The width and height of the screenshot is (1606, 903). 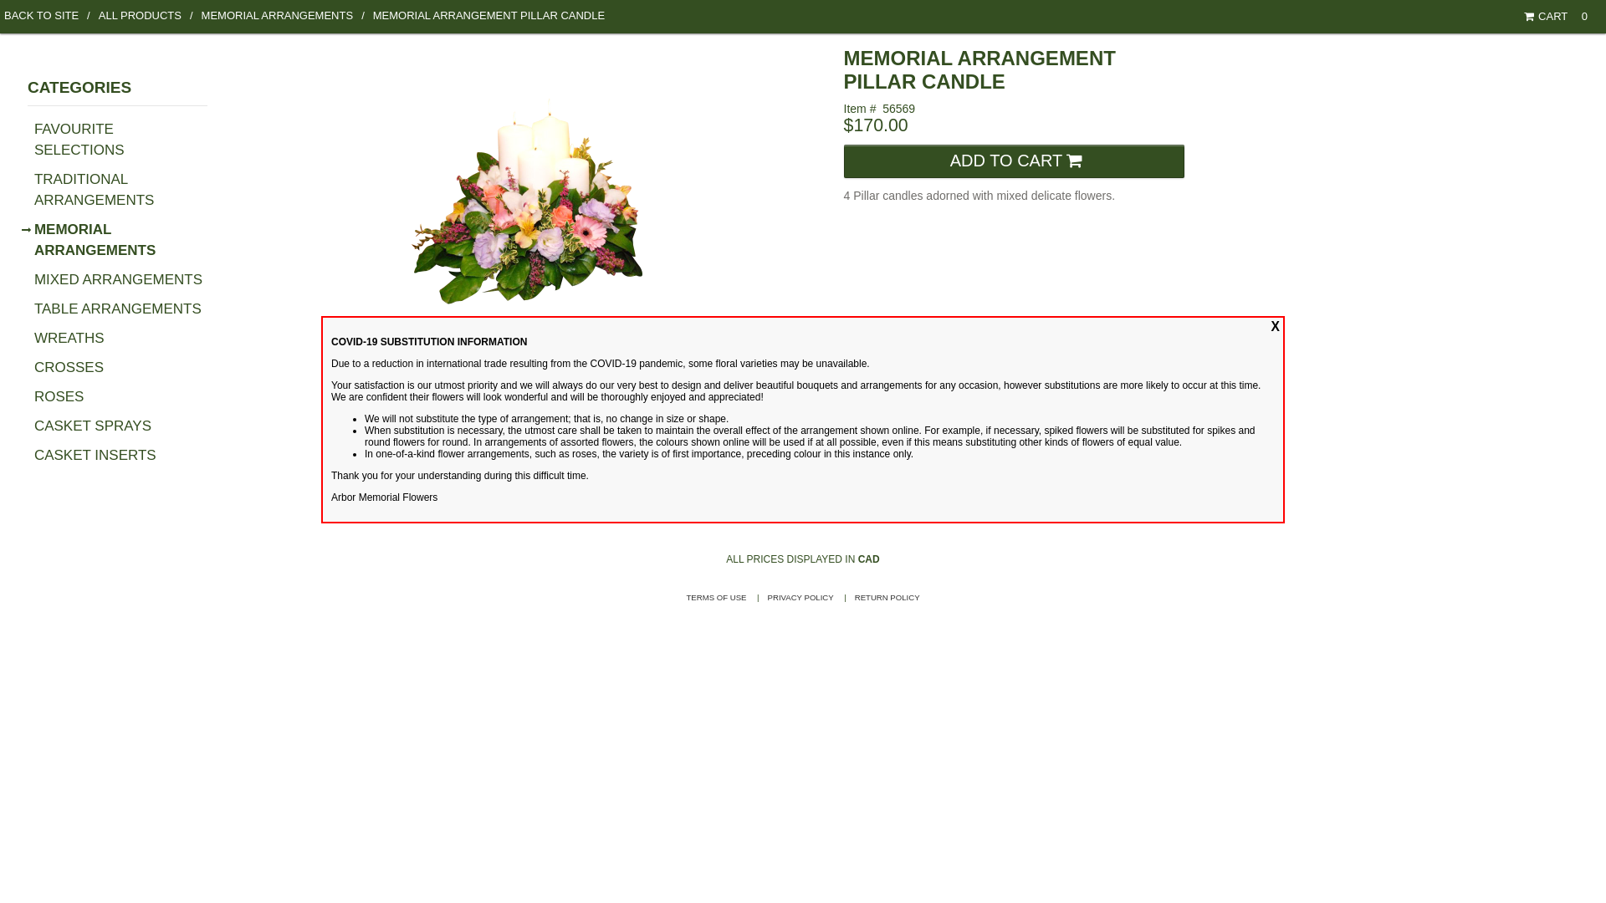 I want to click on FAVOURITE SELECTIONS, so click(x=79, y=140).